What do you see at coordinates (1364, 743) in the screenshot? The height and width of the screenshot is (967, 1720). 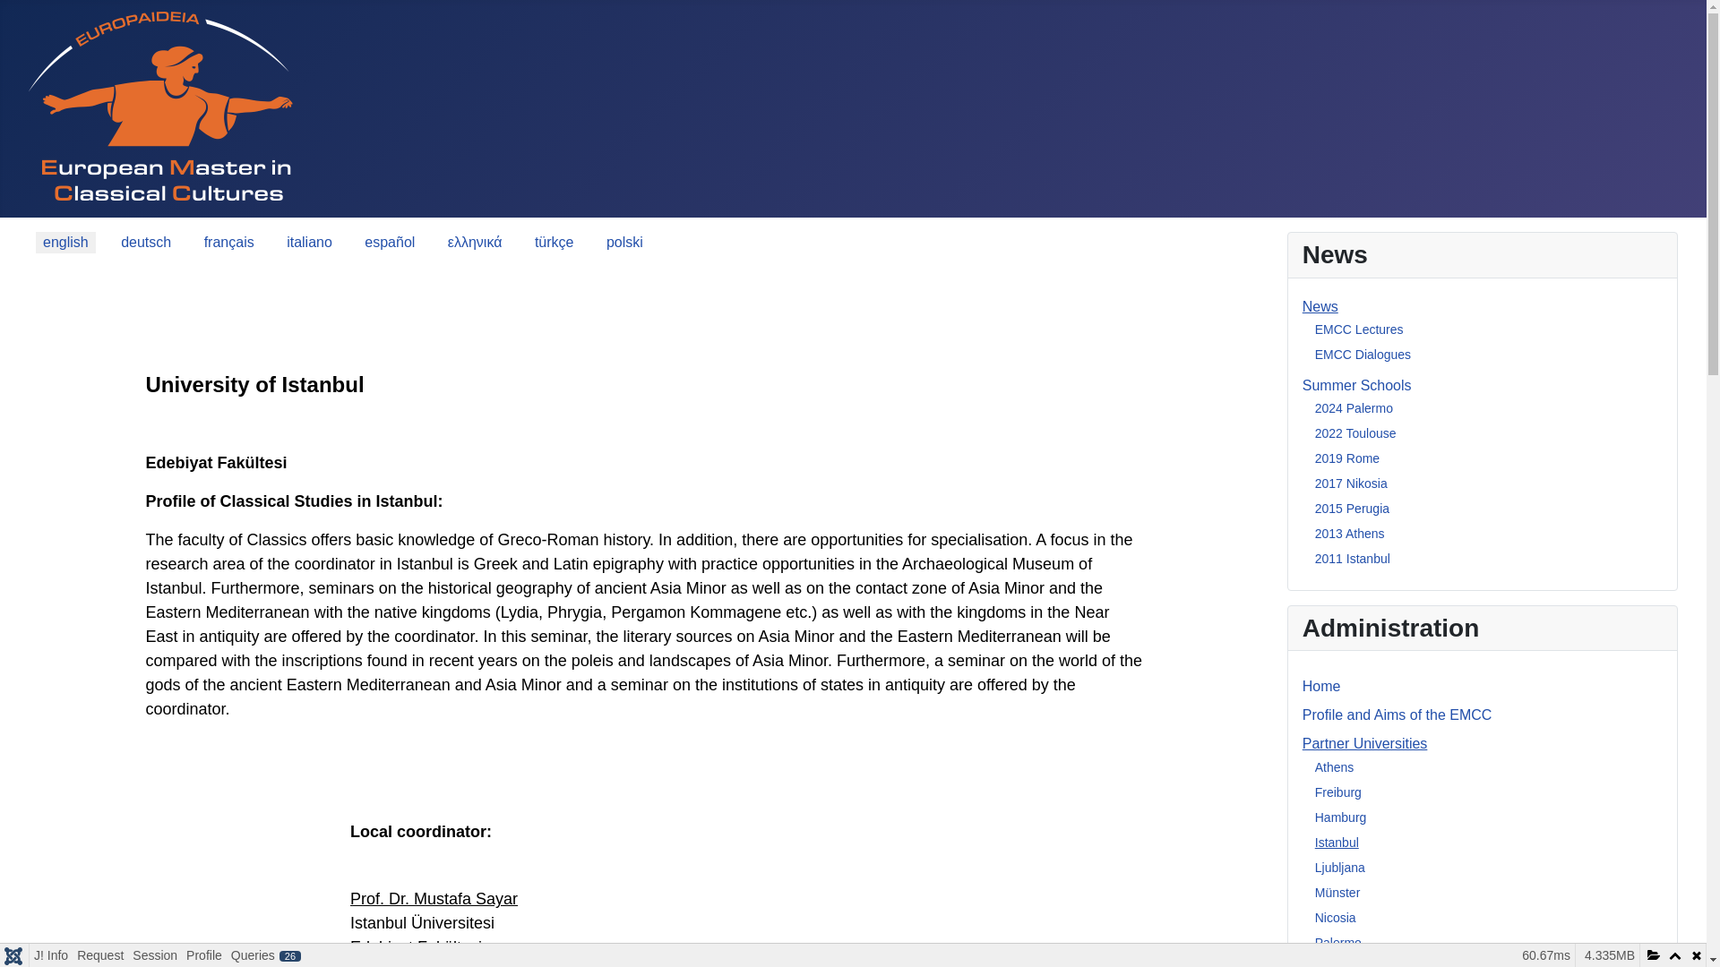 I see `Partner Universities` at bounding box center [1364, 743].